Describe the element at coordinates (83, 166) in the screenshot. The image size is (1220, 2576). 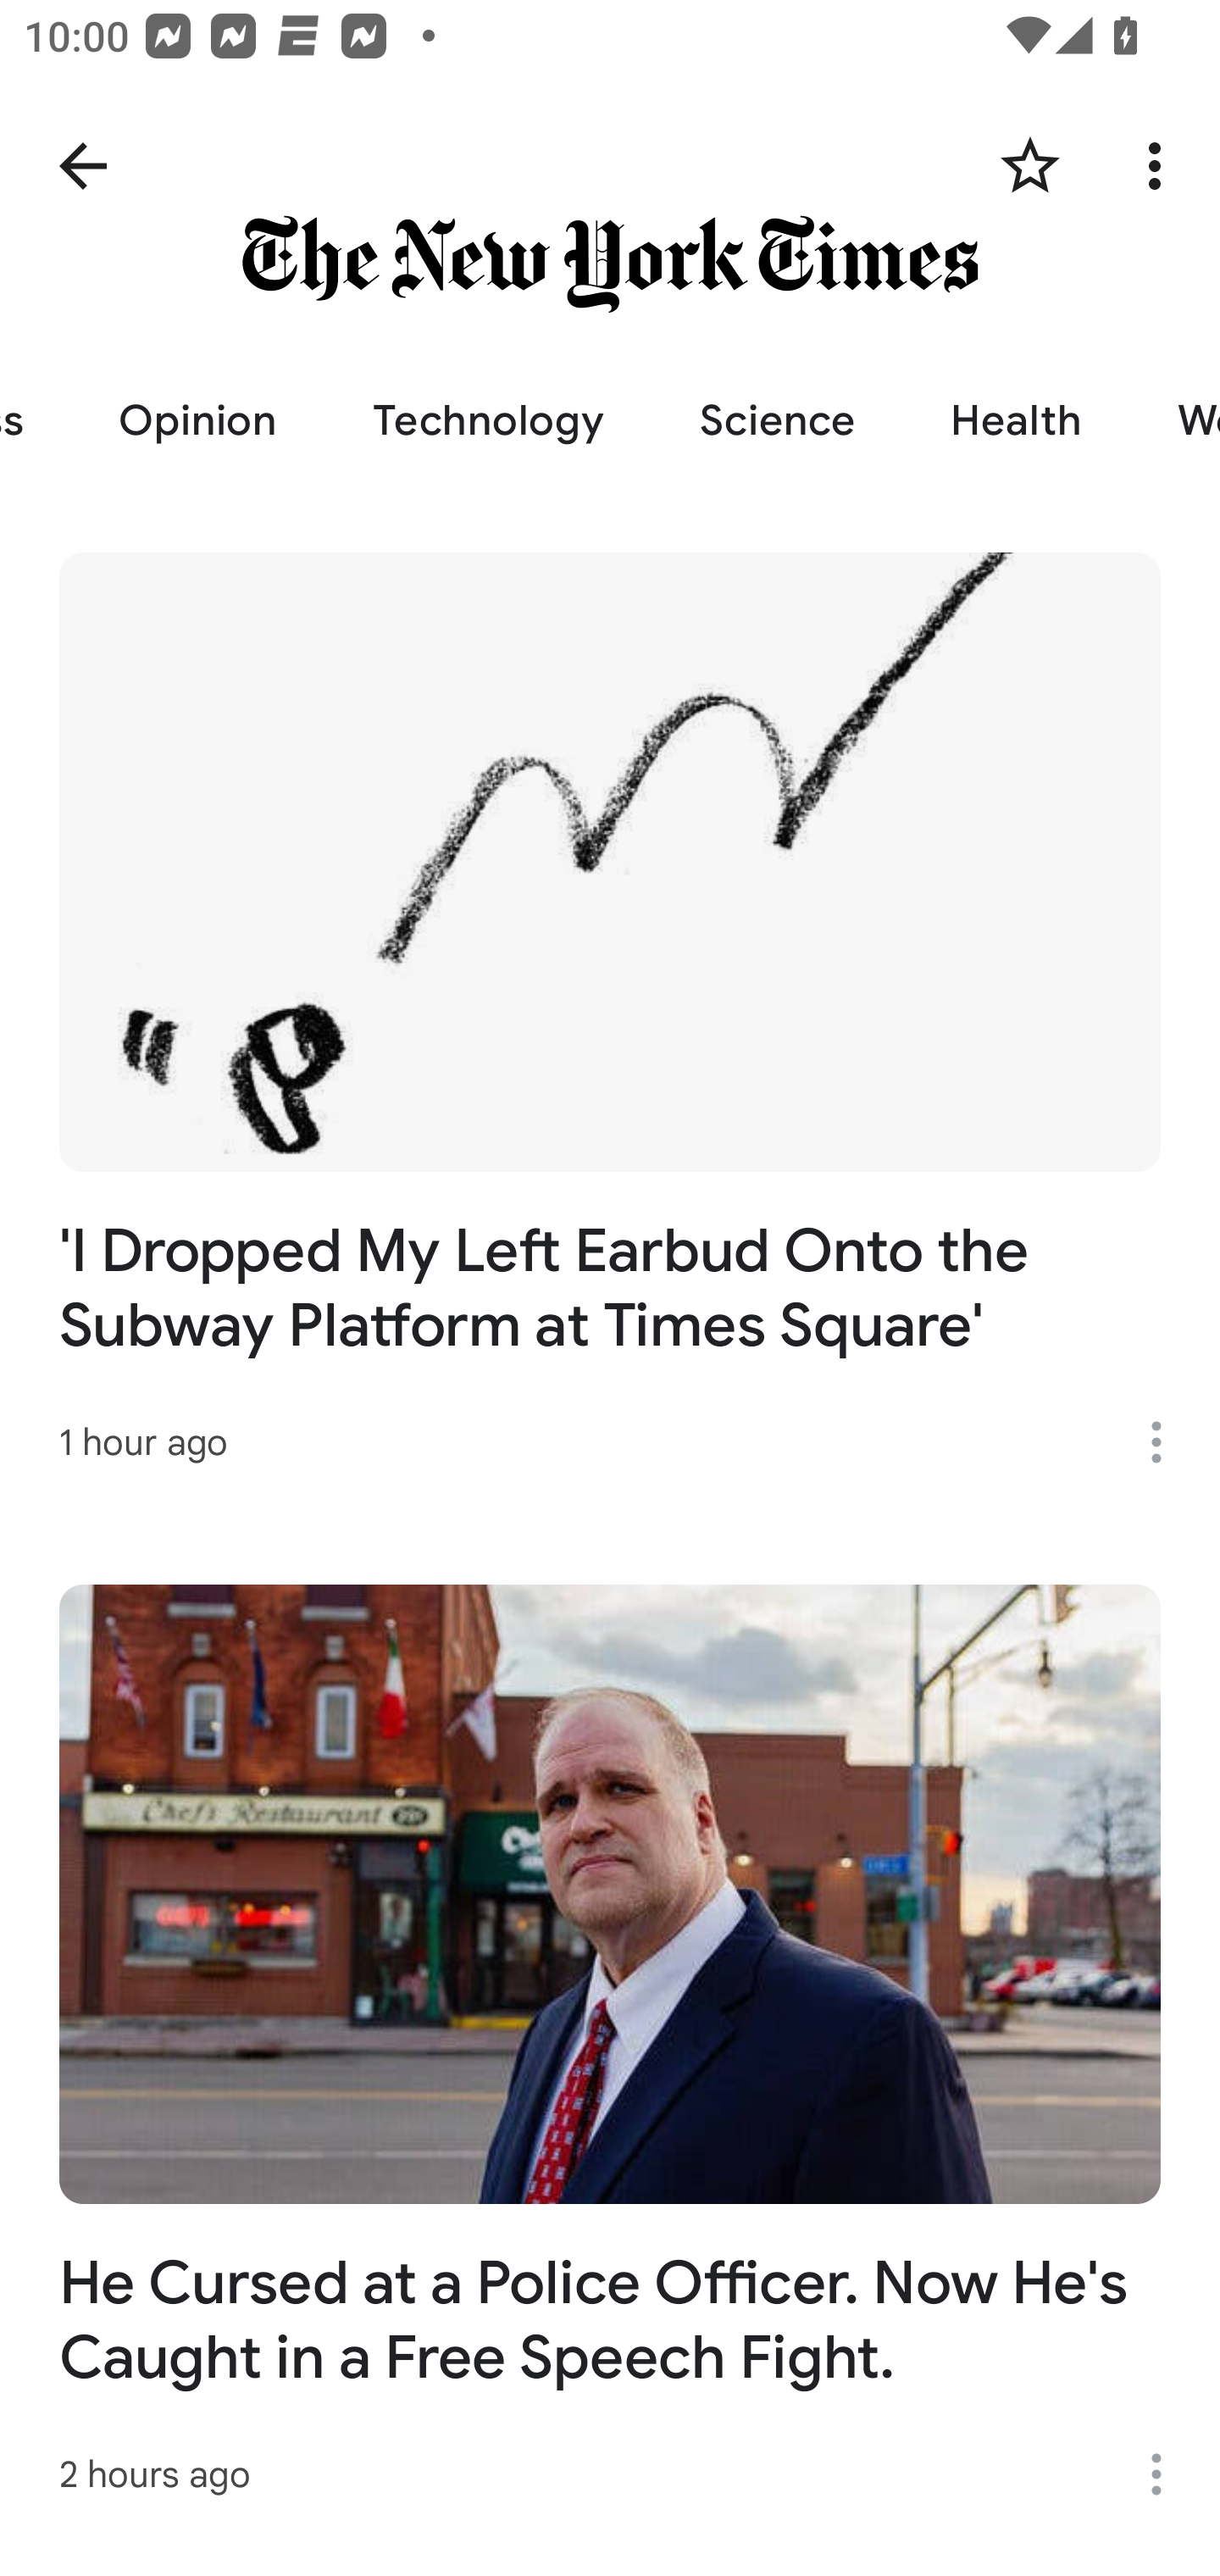
I see `Navigate up` at that location.